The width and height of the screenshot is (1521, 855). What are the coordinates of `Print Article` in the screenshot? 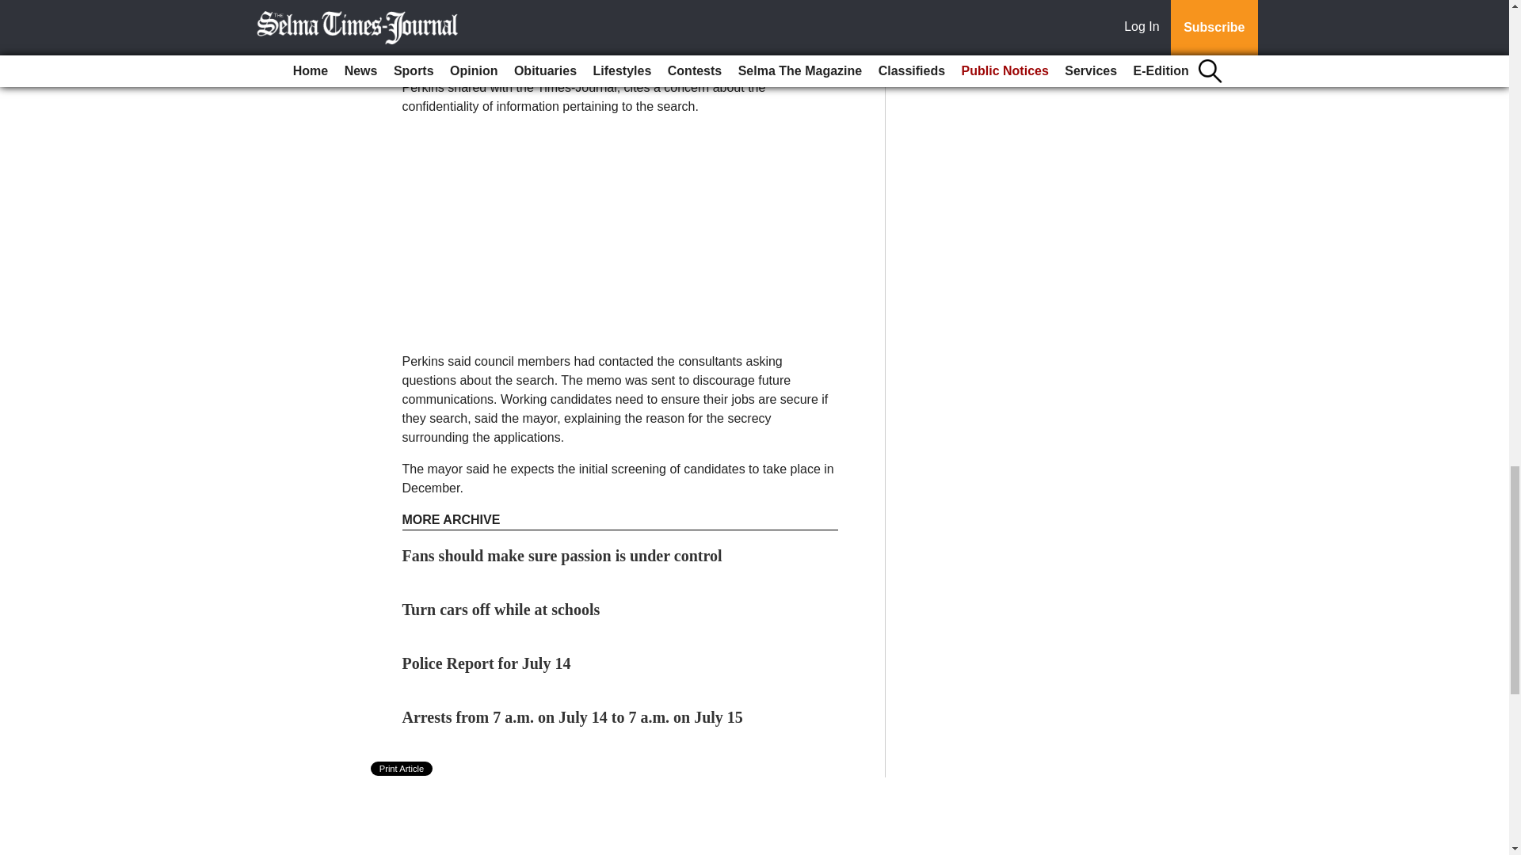 It's located at (402, 768).